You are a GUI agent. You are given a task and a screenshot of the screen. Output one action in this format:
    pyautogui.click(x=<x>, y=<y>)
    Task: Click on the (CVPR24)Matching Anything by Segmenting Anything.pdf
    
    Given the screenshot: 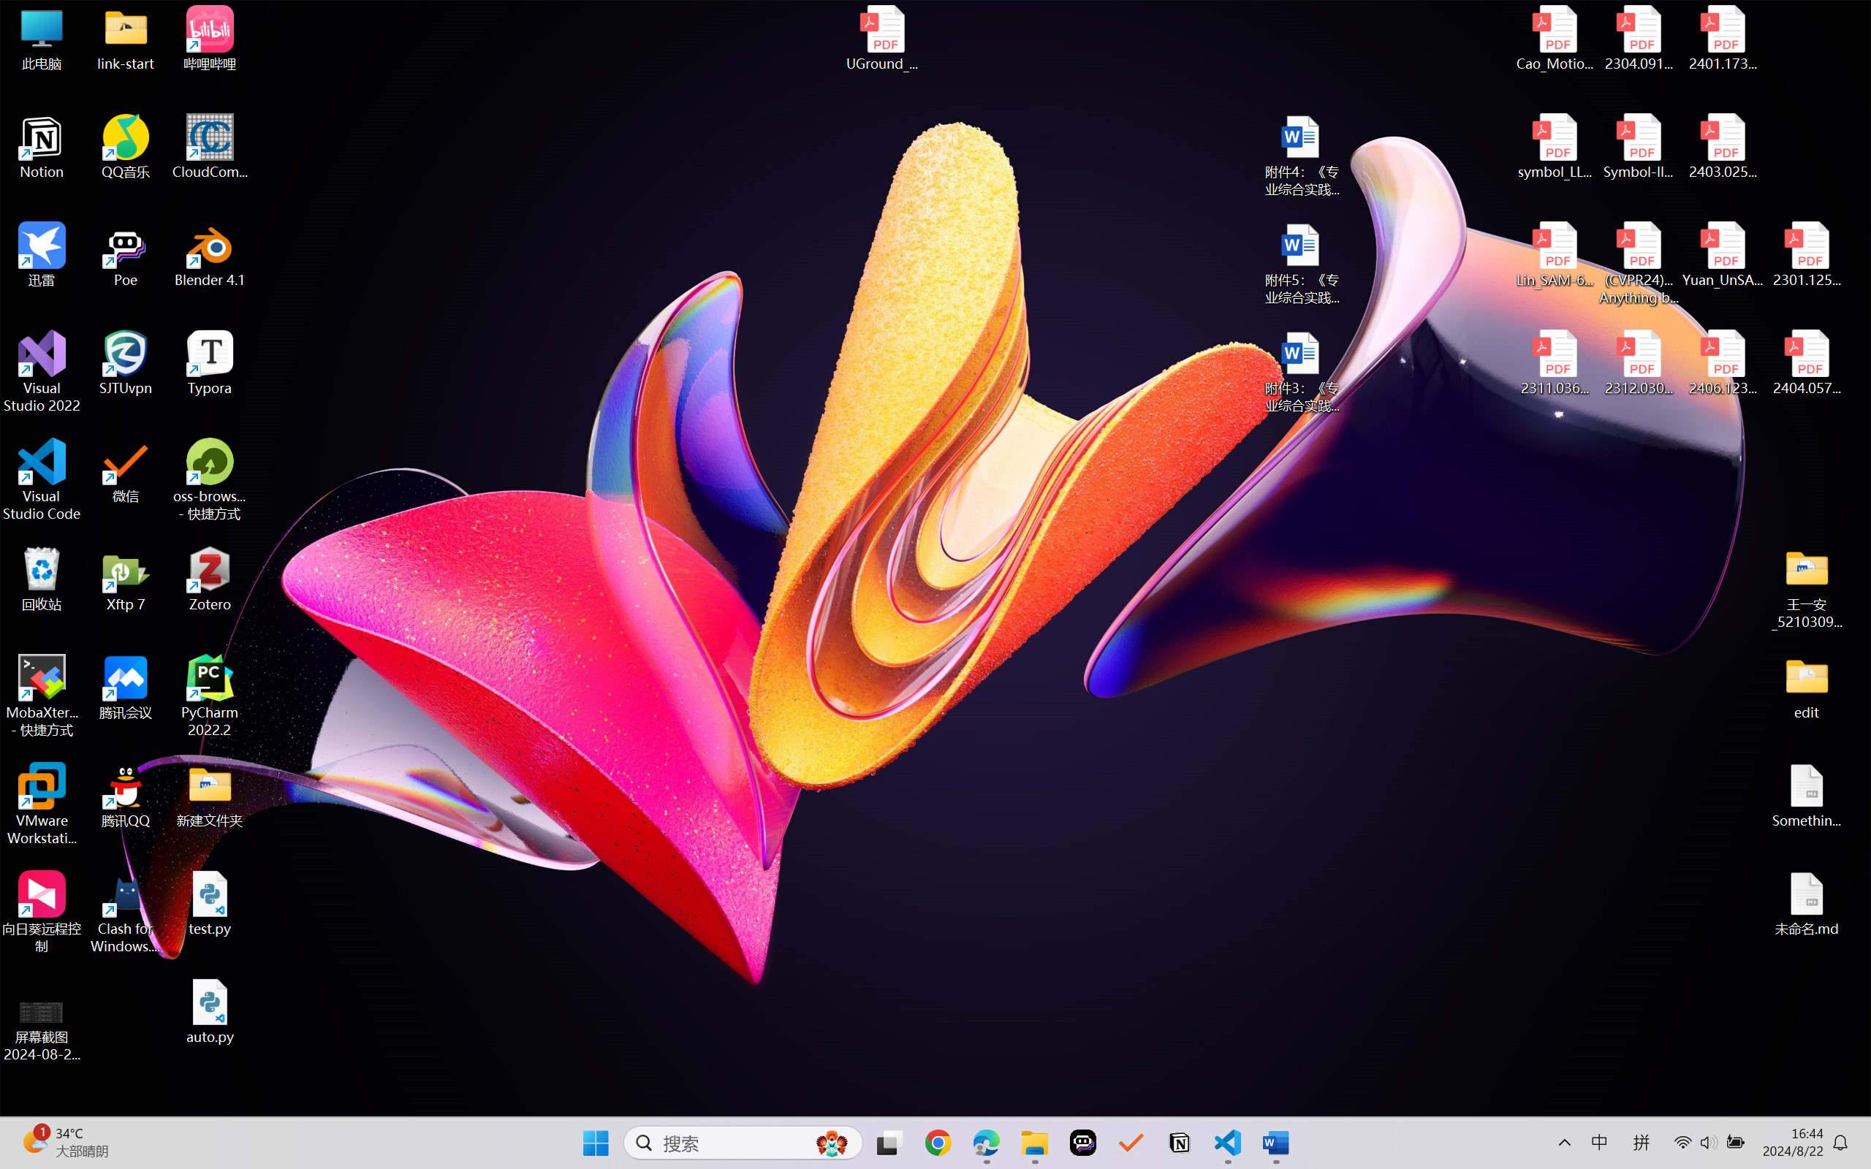 What is the action you would take?
    pyautogui.click(x=1639, y=263)
    